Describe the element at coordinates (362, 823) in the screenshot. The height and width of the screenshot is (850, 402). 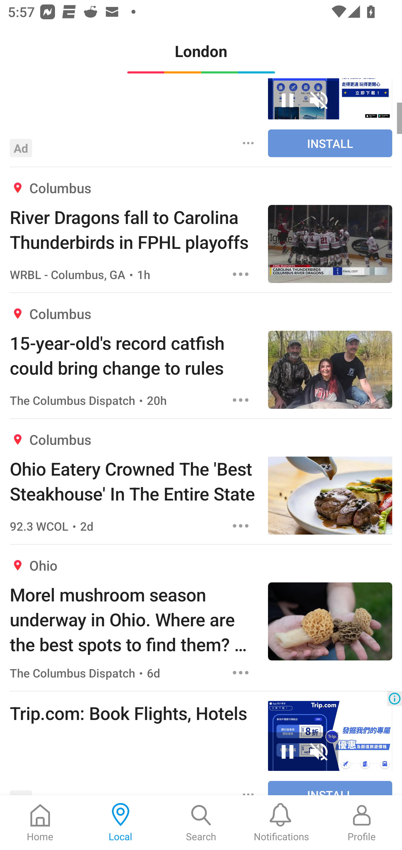
I see `Profile` at that location.